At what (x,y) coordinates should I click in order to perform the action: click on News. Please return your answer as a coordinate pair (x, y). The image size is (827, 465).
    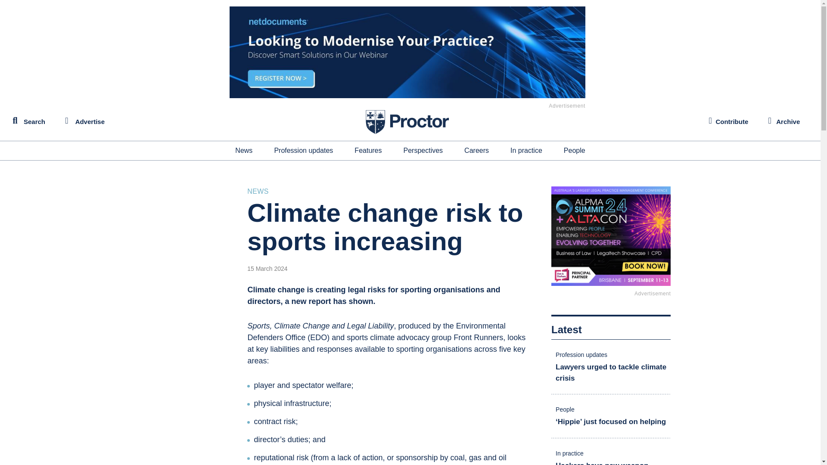
    Looking at the image, I should click on (243, 151).